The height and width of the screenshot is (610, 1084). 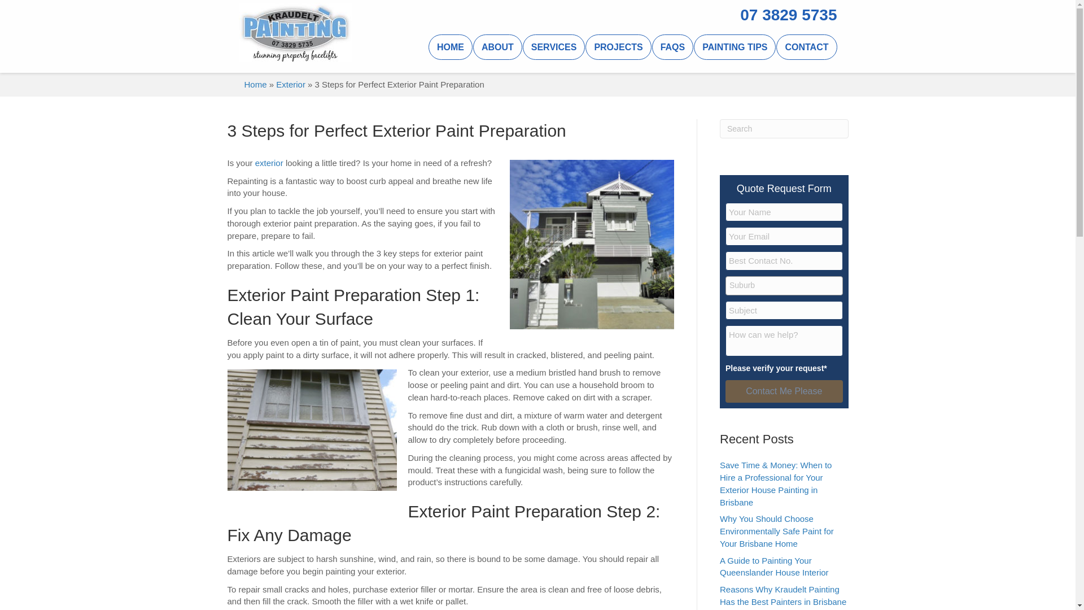 What do you see at coordinates (788, 15) in the screenshot?
I see `07 3829 5735` at bounding box center [788, 15].